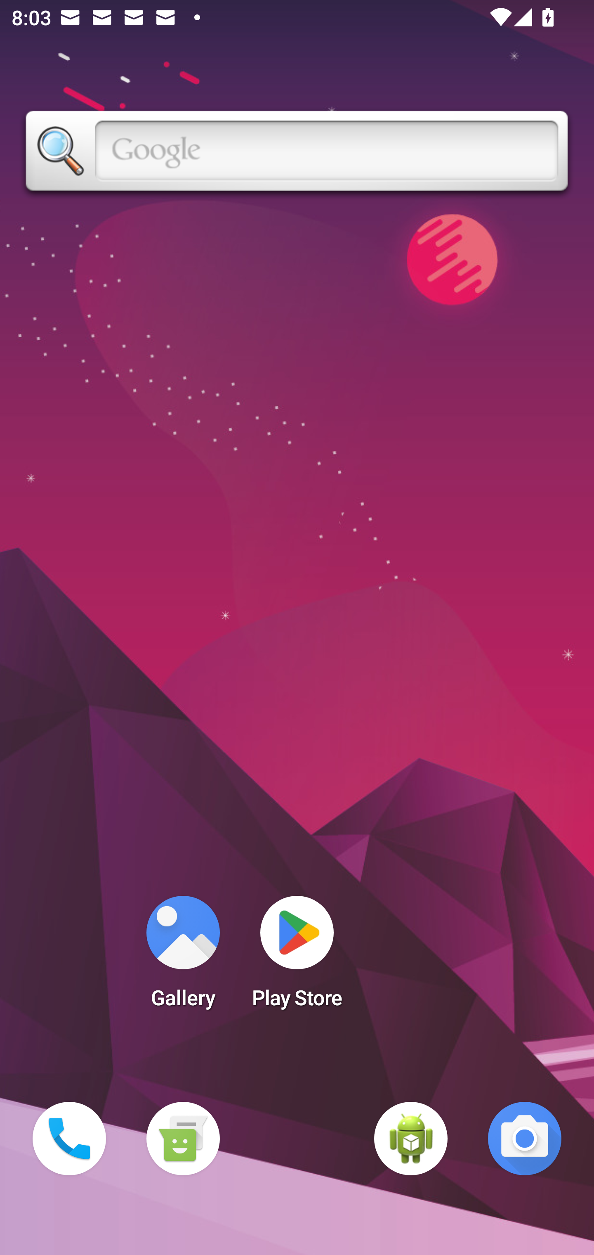  What do you see at coordinates (297, 957) in the screenshot?
I see `Play Store` at bounding box center [297, 957].